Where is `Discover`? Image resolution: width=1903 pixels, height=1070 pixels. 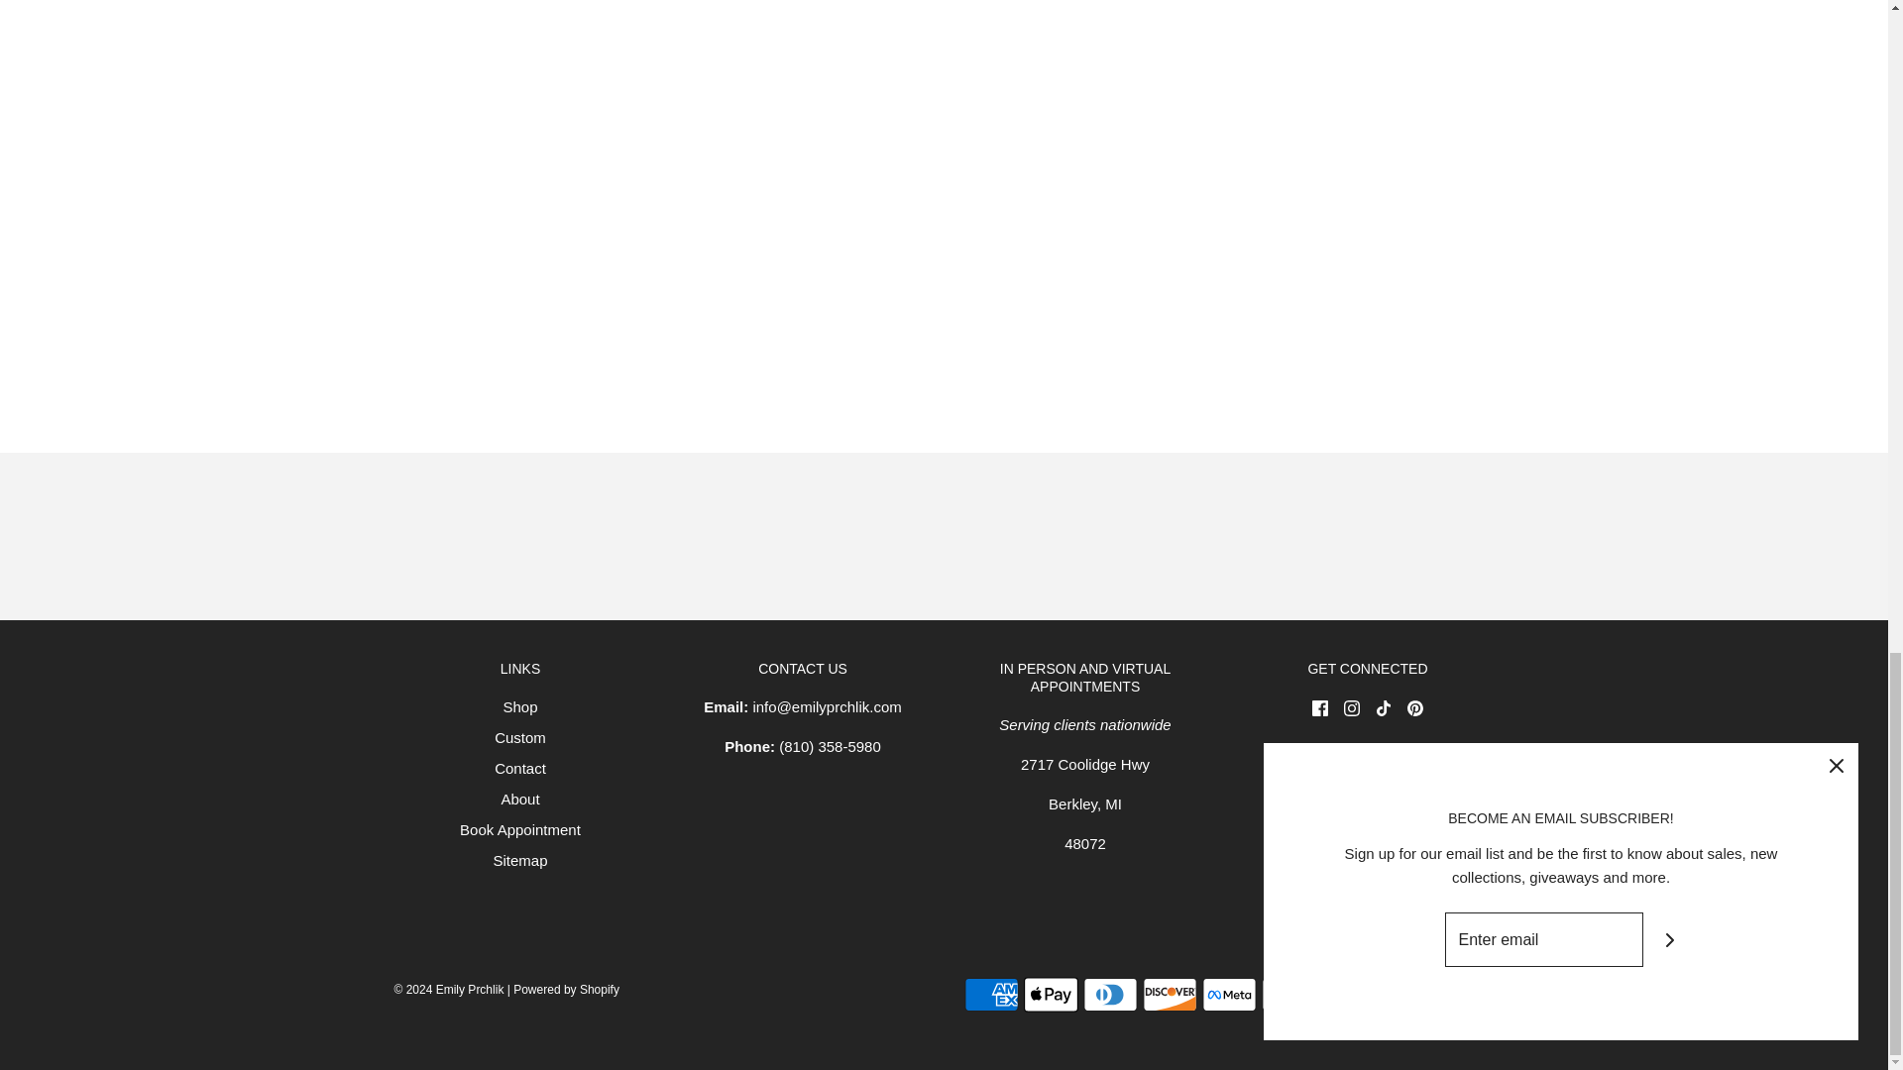 Discover is located at coordinates (1170, 994).